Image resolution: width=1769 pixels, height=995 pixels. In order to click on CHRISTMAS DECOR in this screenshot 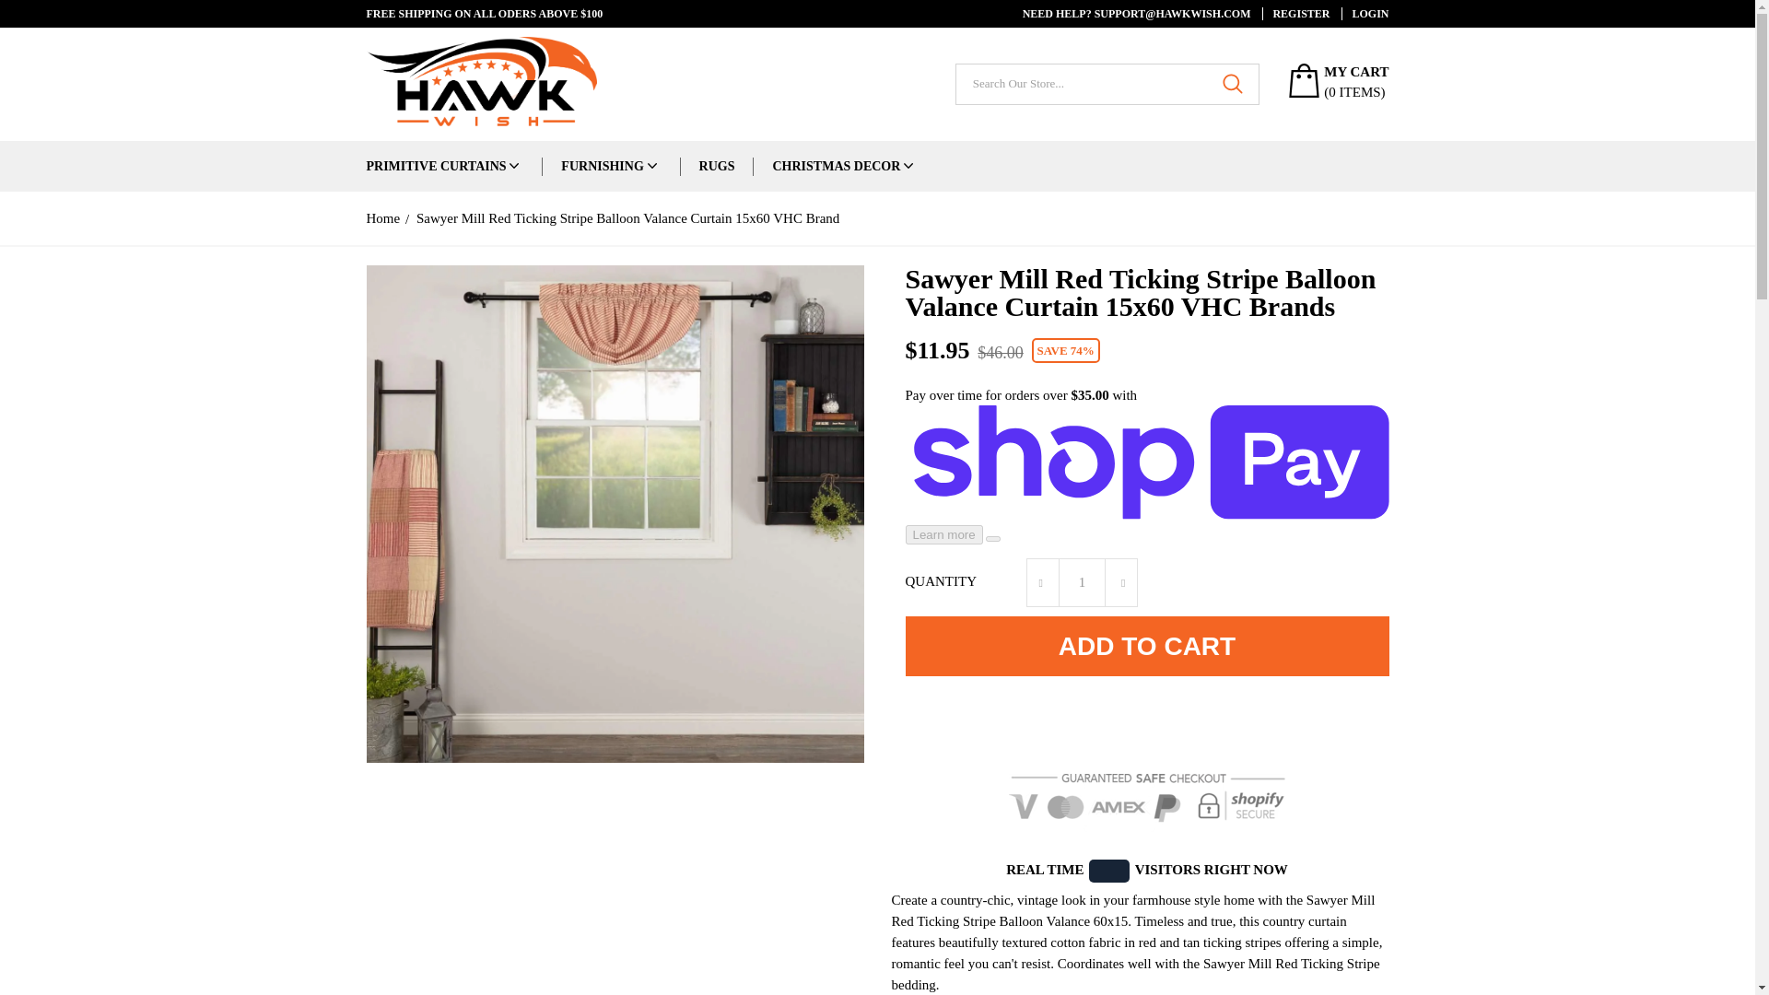, I will do `click(836, 166)`.